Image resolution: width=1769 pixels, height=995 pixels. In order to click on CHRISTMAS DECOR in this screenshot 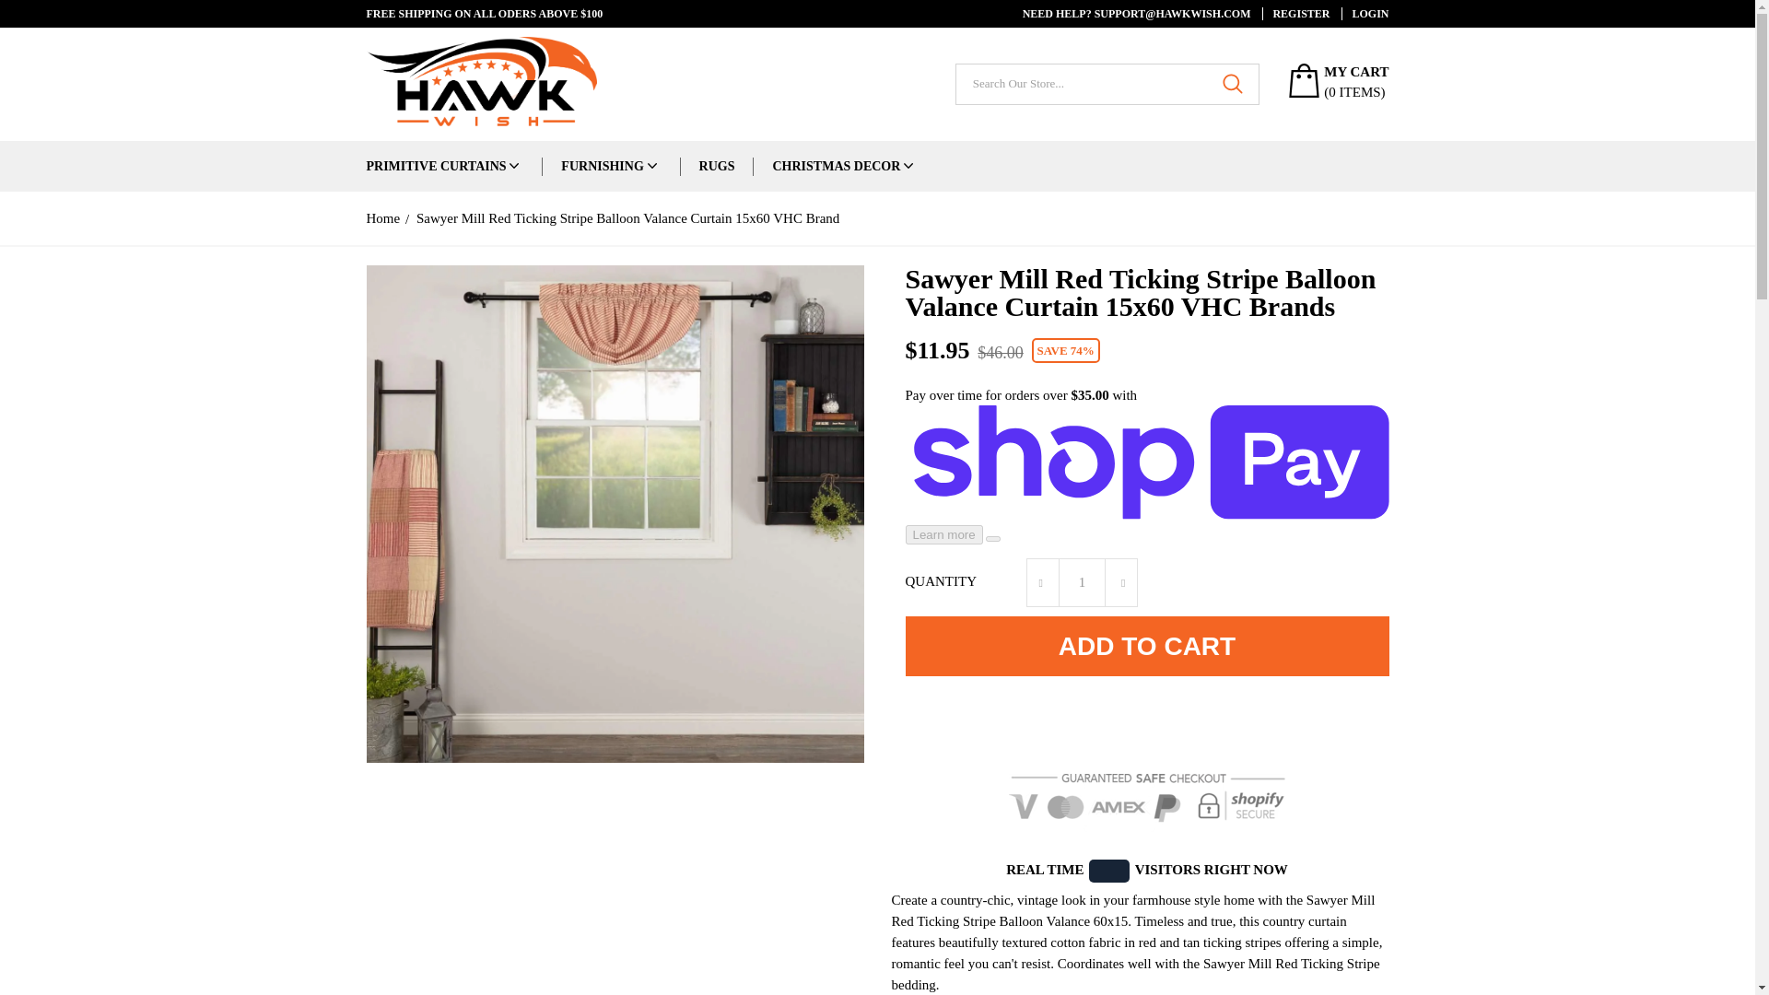, I will do `click(836, 166)`.